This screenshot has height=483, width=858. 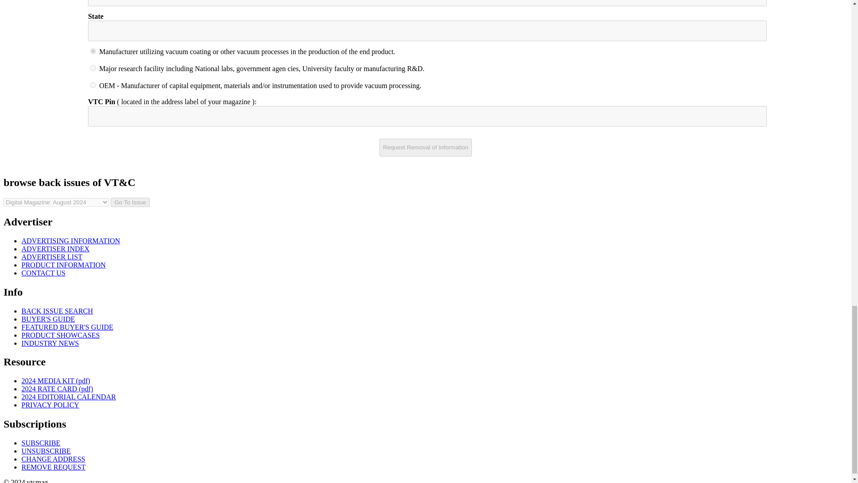 What do you see at coordinates (71, 241) in the screenshot?
I see `ADVERTISING INFORMATION` at bounding box center [71, 241].